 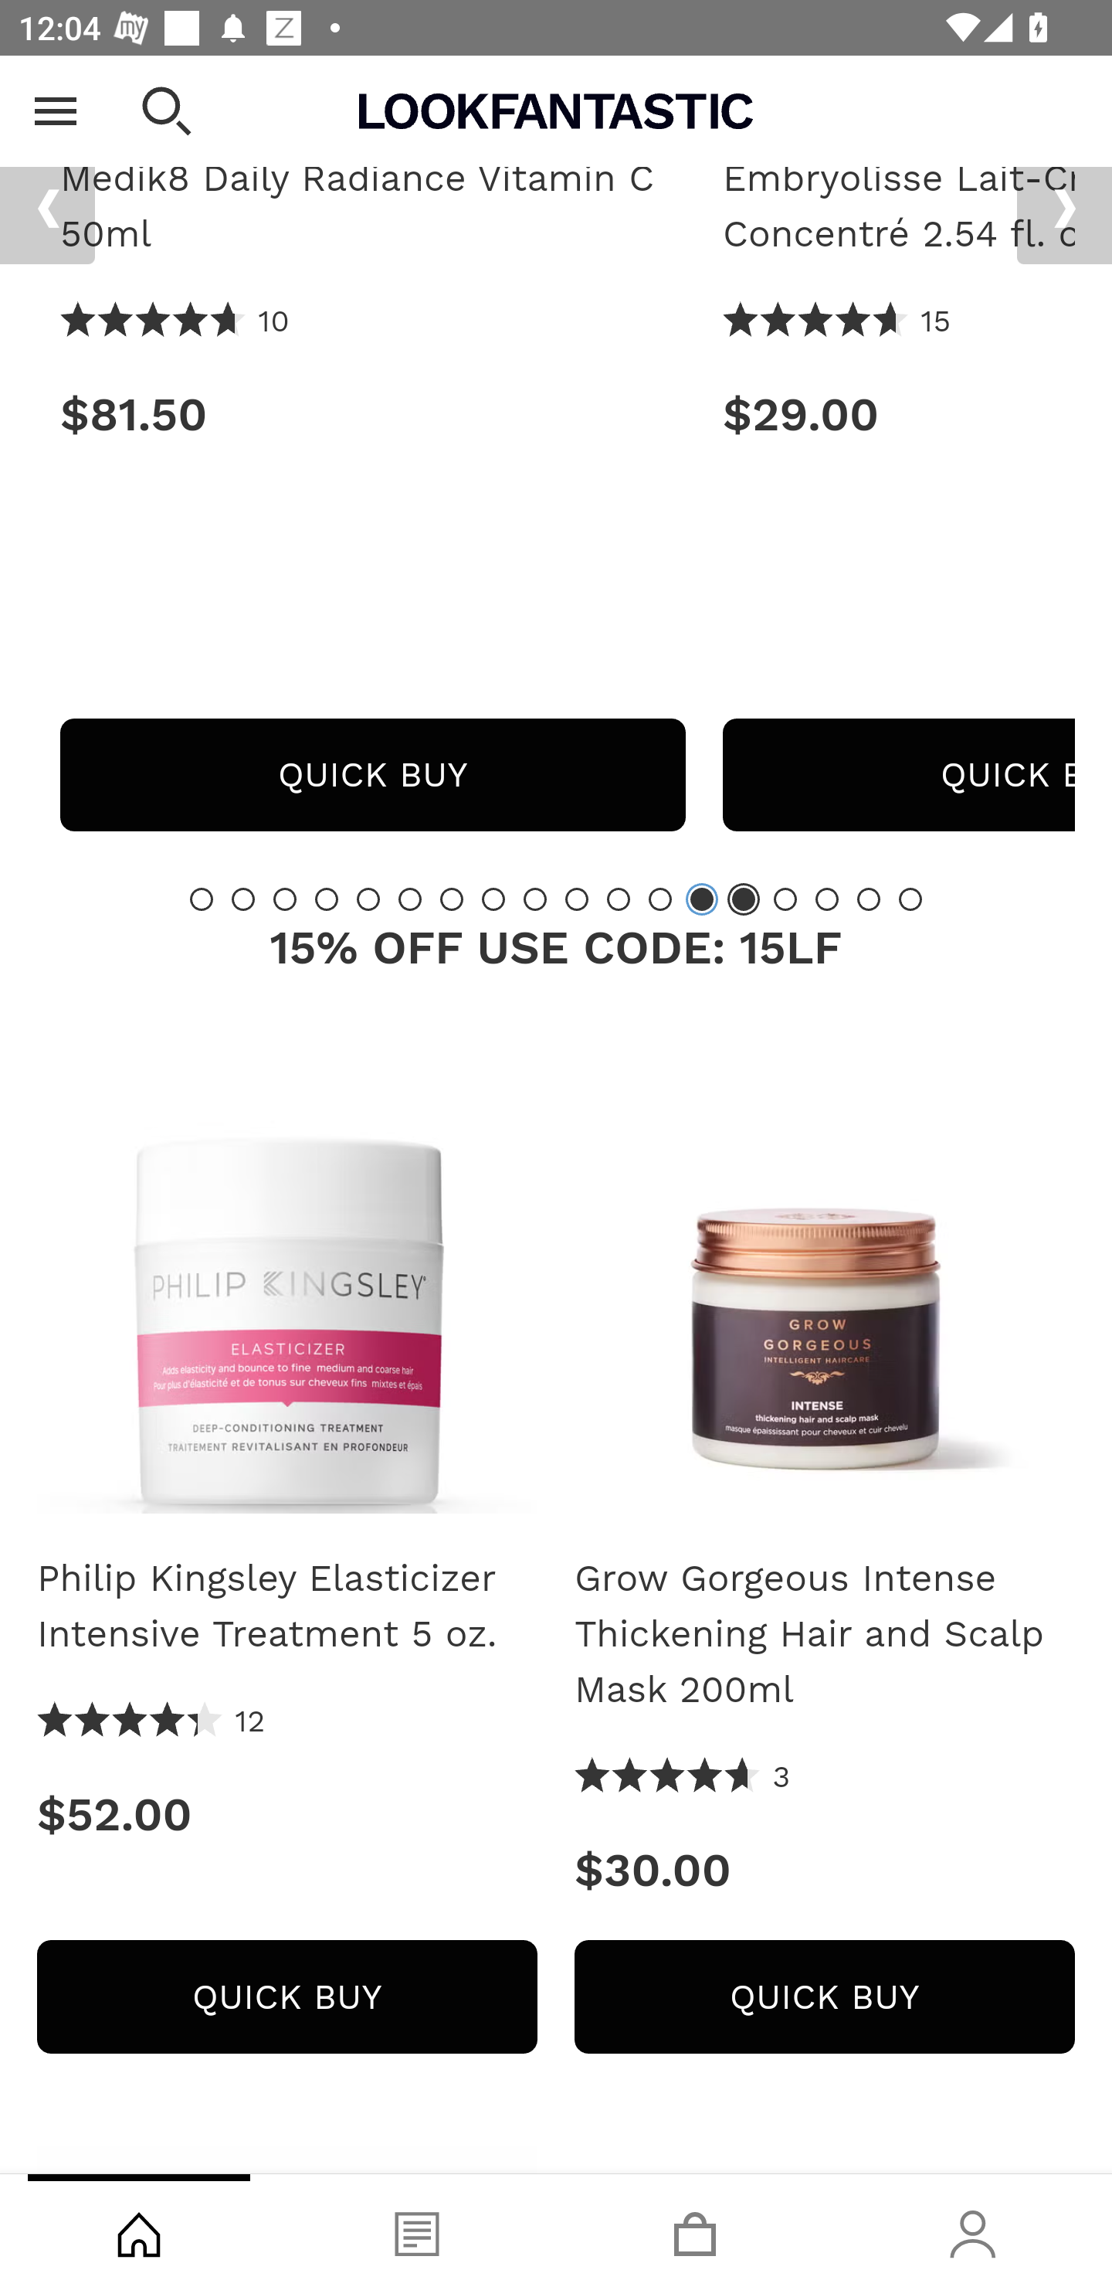 What do you see at coordinates (683, 1779) in the screenshot?
I see `4.67 Stars 3 Reviews` at bounding box center [683, 1779].